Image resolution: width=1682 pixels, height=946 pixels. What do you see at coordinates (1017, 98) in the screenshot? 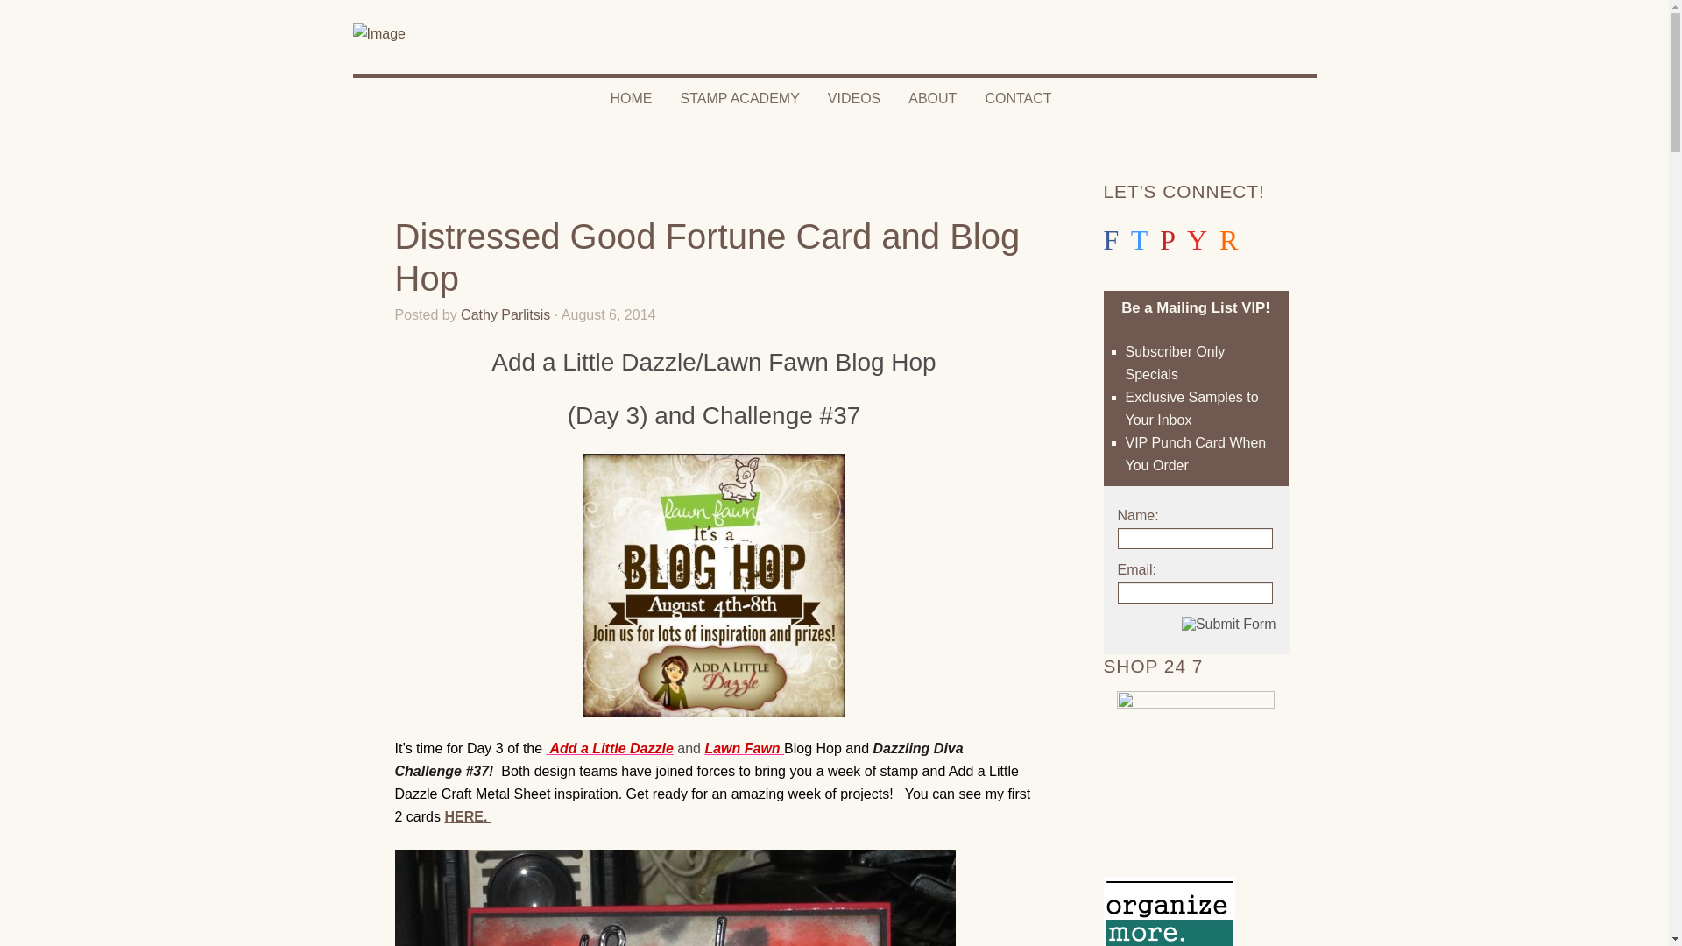
I see `CONTACT` at bounding box center [1017, 98].